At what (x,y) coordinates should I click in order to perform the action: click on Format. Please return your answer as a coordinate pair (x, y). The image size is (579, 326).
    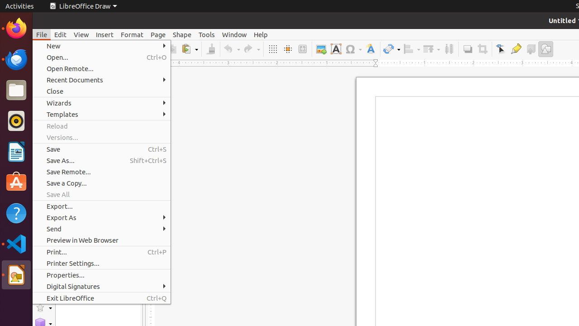
    Looking at the image, I should click on (132, 34).